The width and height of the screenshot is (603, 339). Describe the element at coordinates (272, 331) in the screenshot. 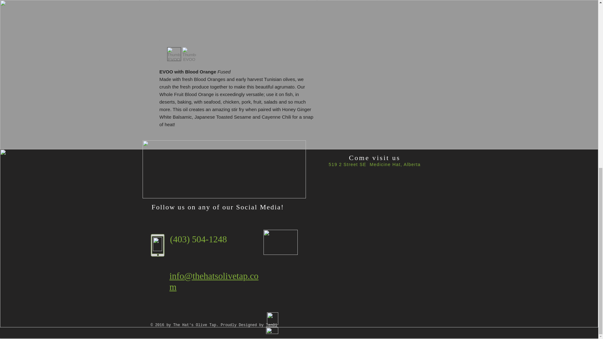

I see `Ten01-Design-Website-Logo-Bottom.png` at that location.